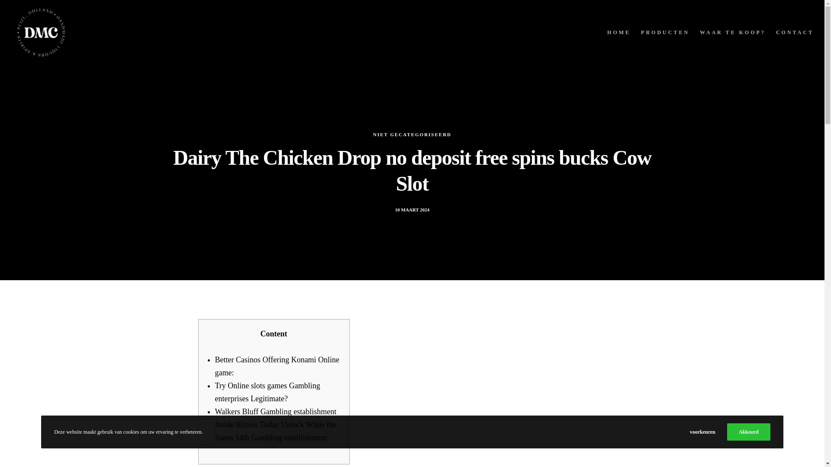 The height and width of the screenshot is (467, 831). Describe the element at coordinates (702, 432) in the screenshot. I see `voorkeuren` at that location.